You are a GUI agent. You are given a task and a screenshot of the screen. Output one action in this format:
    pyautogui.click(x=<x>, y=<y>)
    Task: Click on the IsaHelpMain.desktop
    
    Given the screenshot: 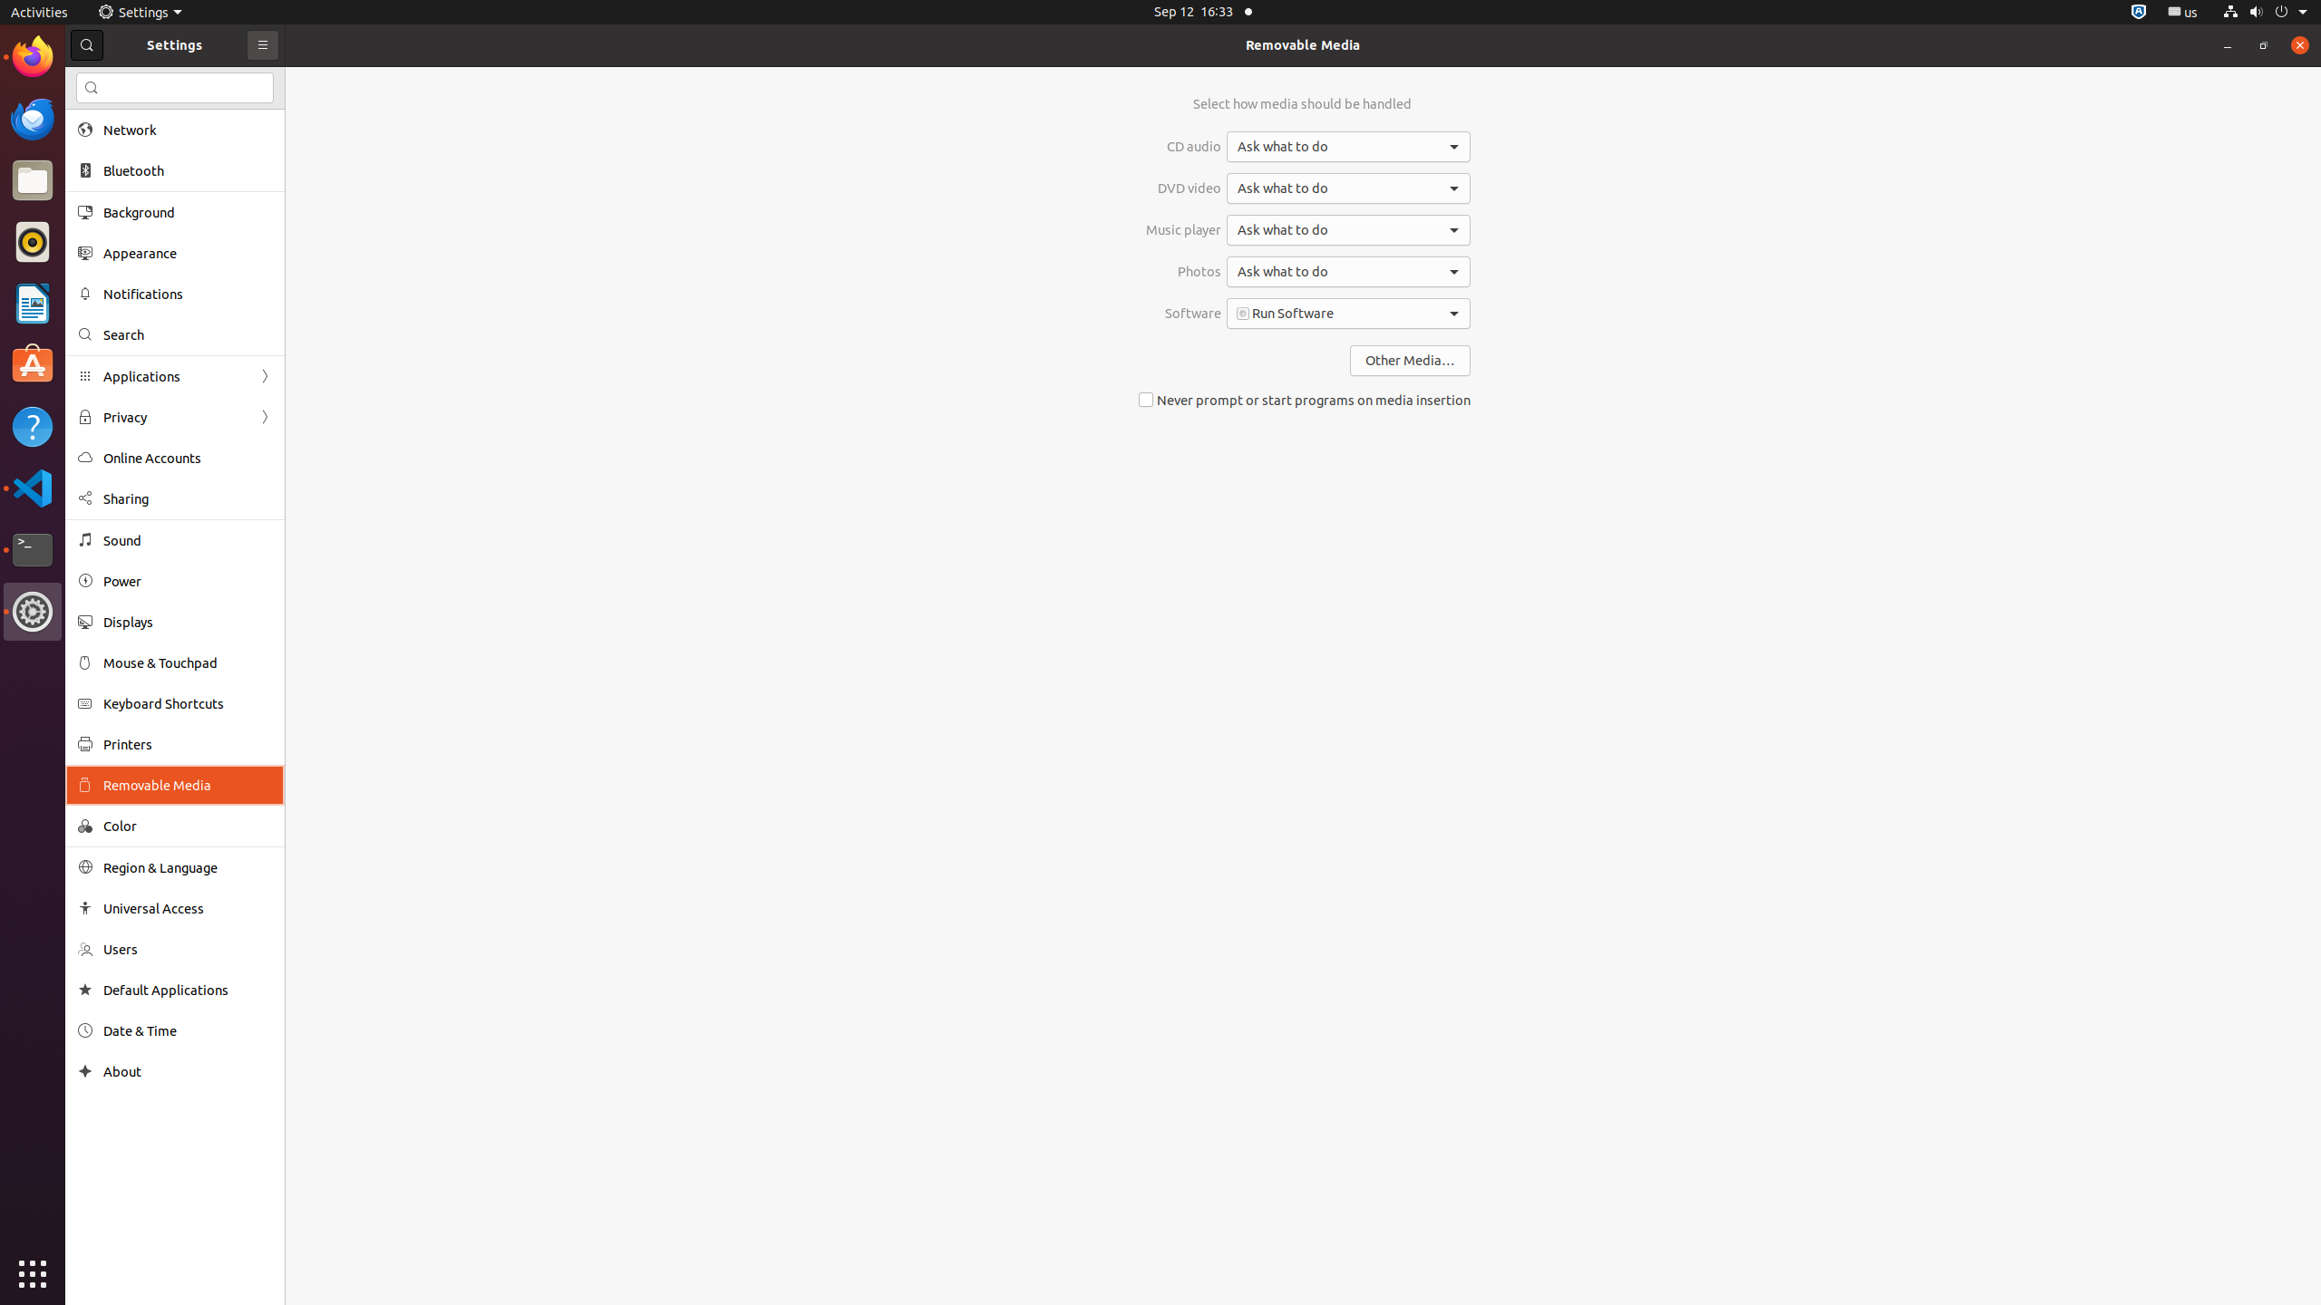 What is the action you would take?
    pyautogui.click(x=121, y=272)
    